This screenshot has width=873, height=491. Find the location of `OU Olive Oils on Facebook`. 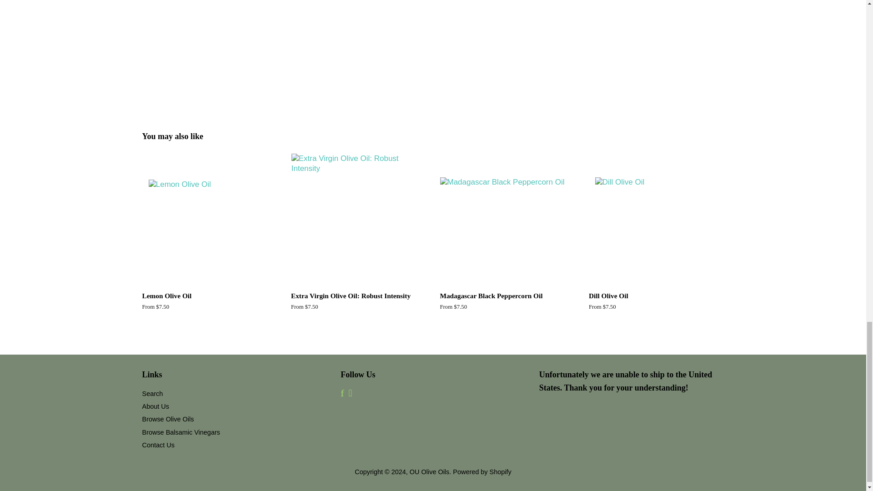

OU Olive Oils on Facebook is located at coordinates (342, 394).